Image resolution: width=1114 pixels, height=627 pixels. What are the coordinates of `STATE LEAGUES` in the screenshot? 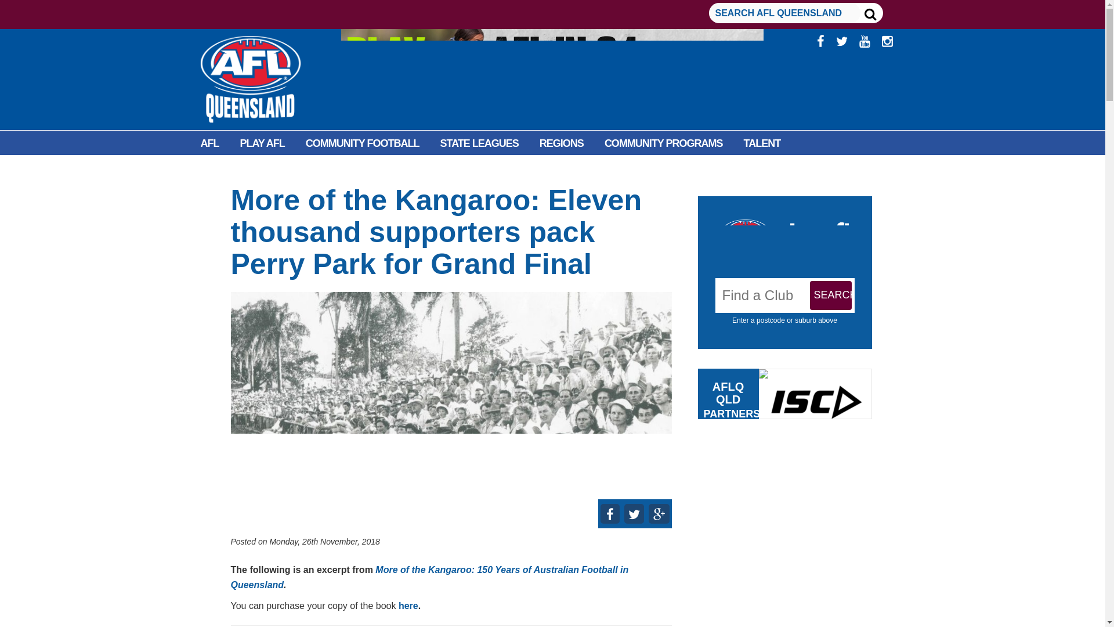 It's located at (479, 143).